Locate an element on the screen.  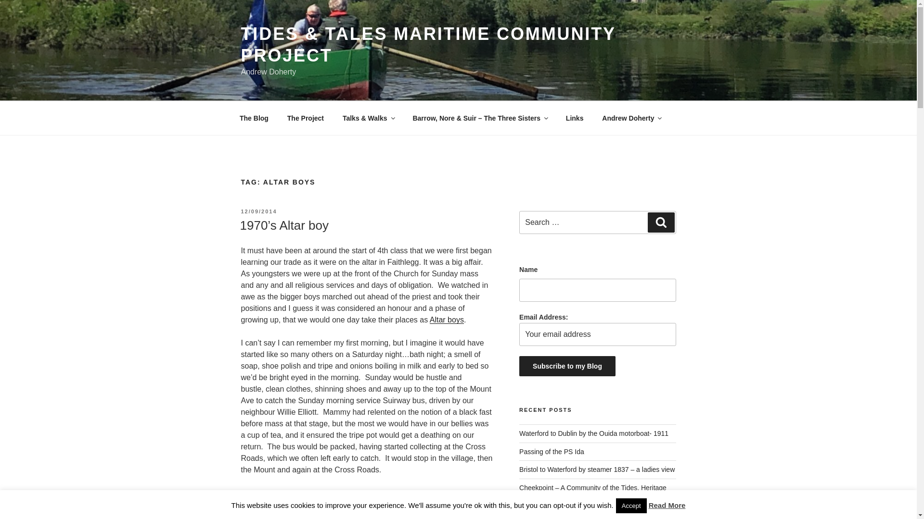
The Project is located at coordinates (305, 118).